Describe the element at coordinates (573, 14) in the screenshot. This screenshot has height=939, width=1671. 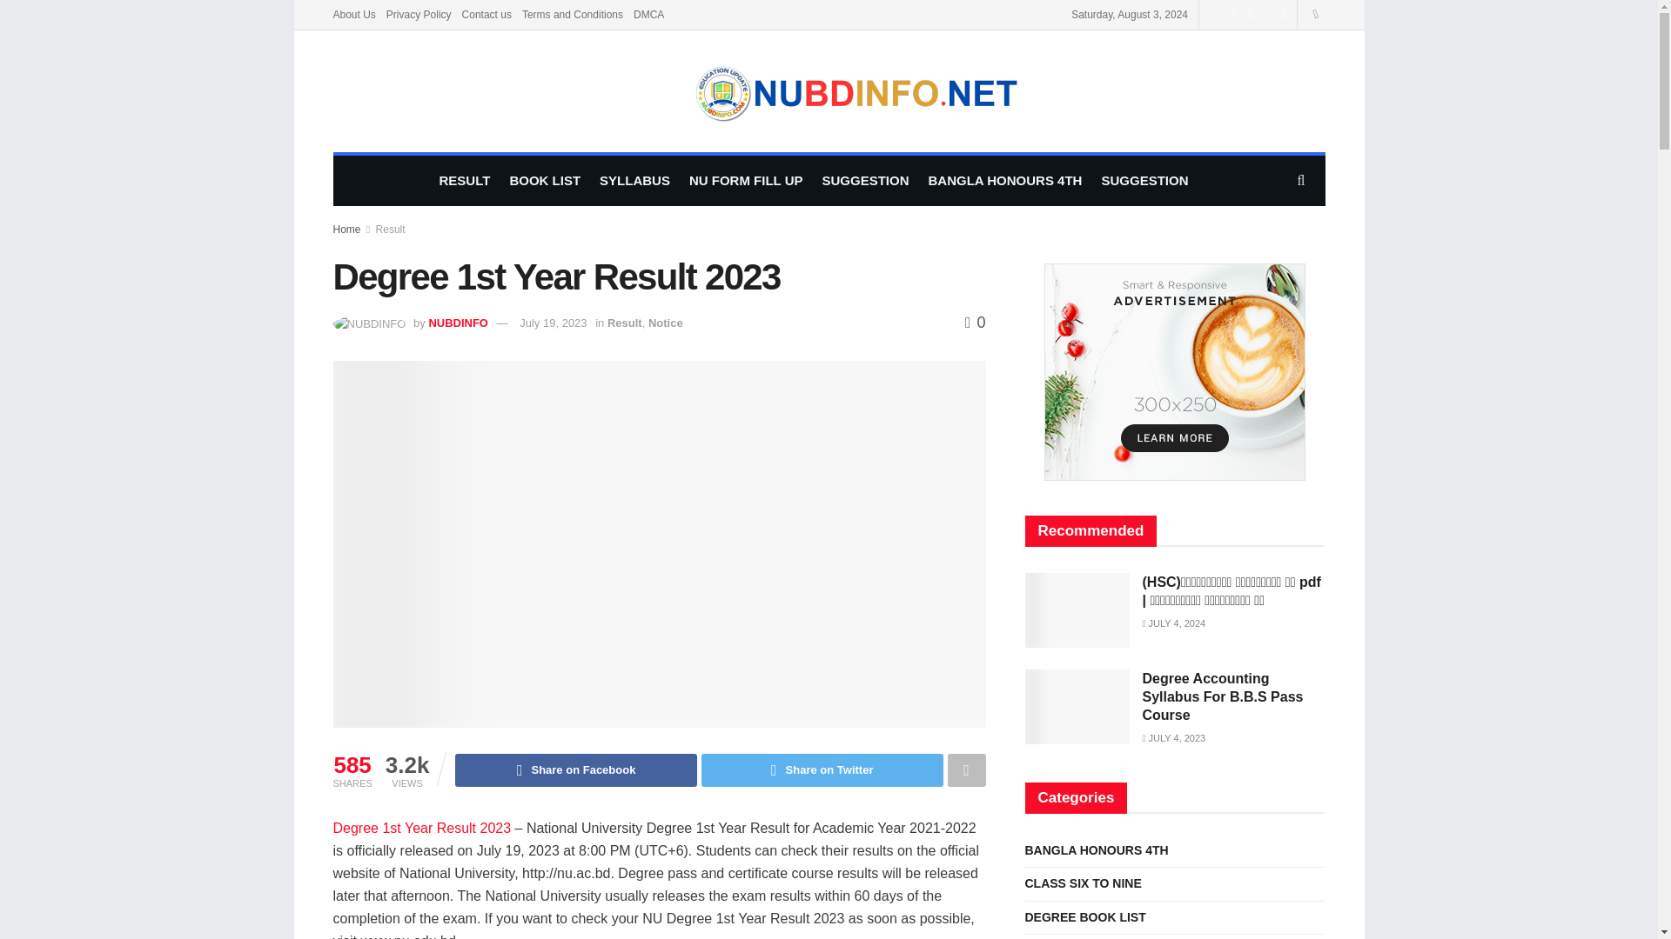
I see `Terms and Conditions` at that location.